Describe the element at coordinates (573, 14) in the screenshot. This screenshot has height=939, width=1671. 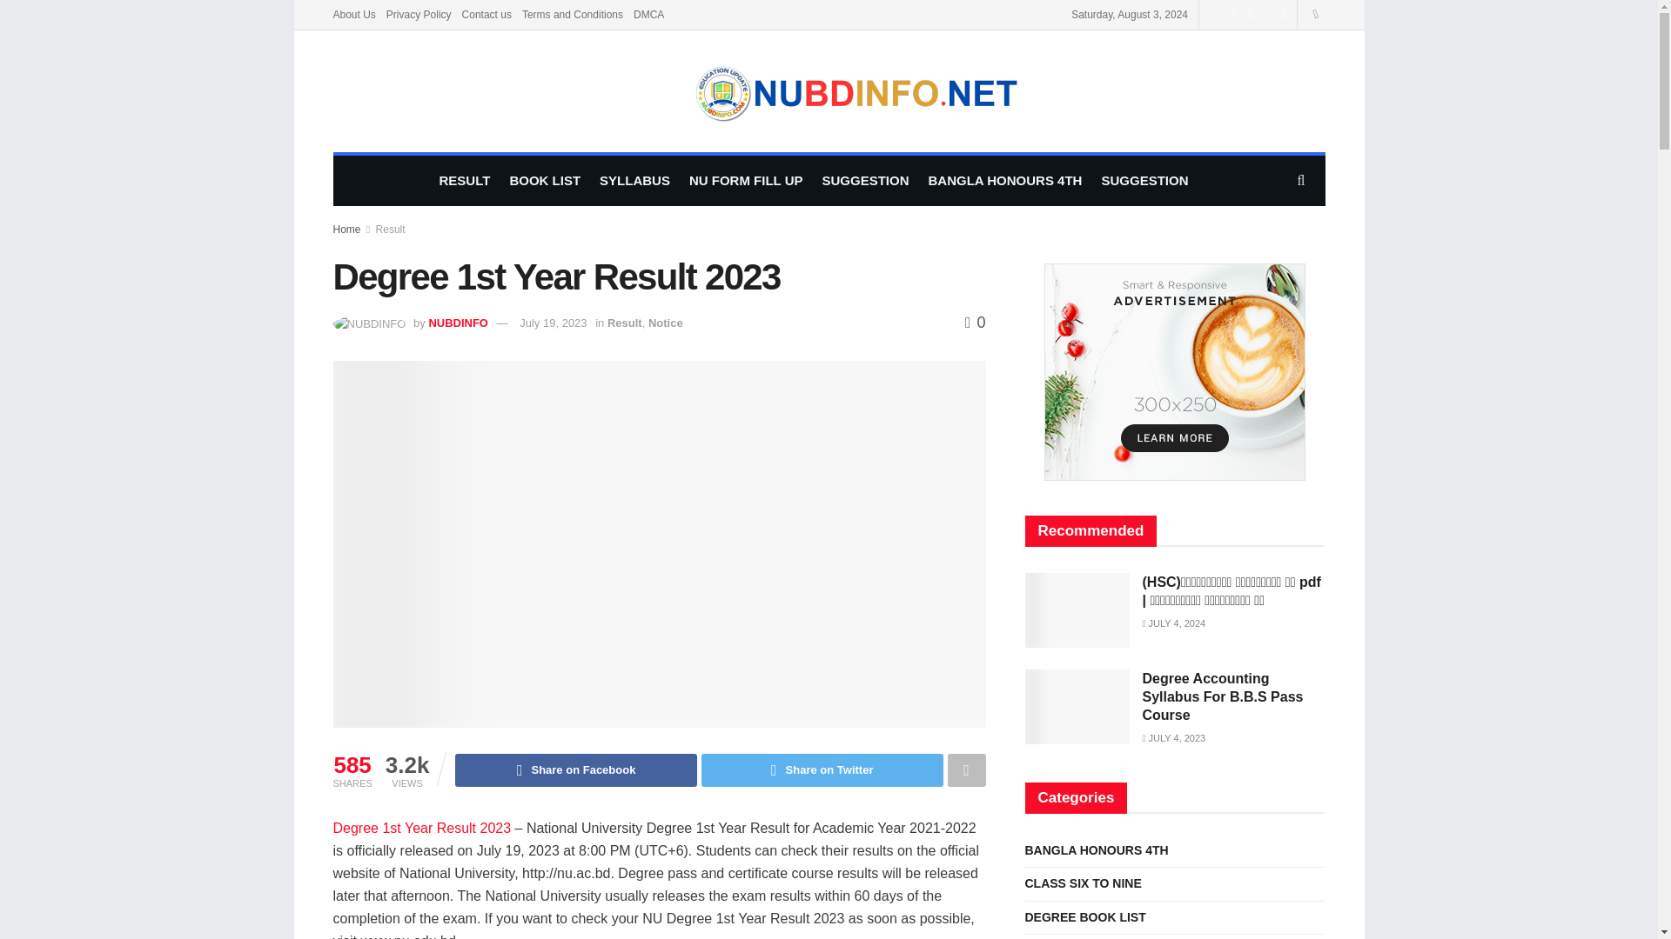
I see `Terms and Conditions` at that location.